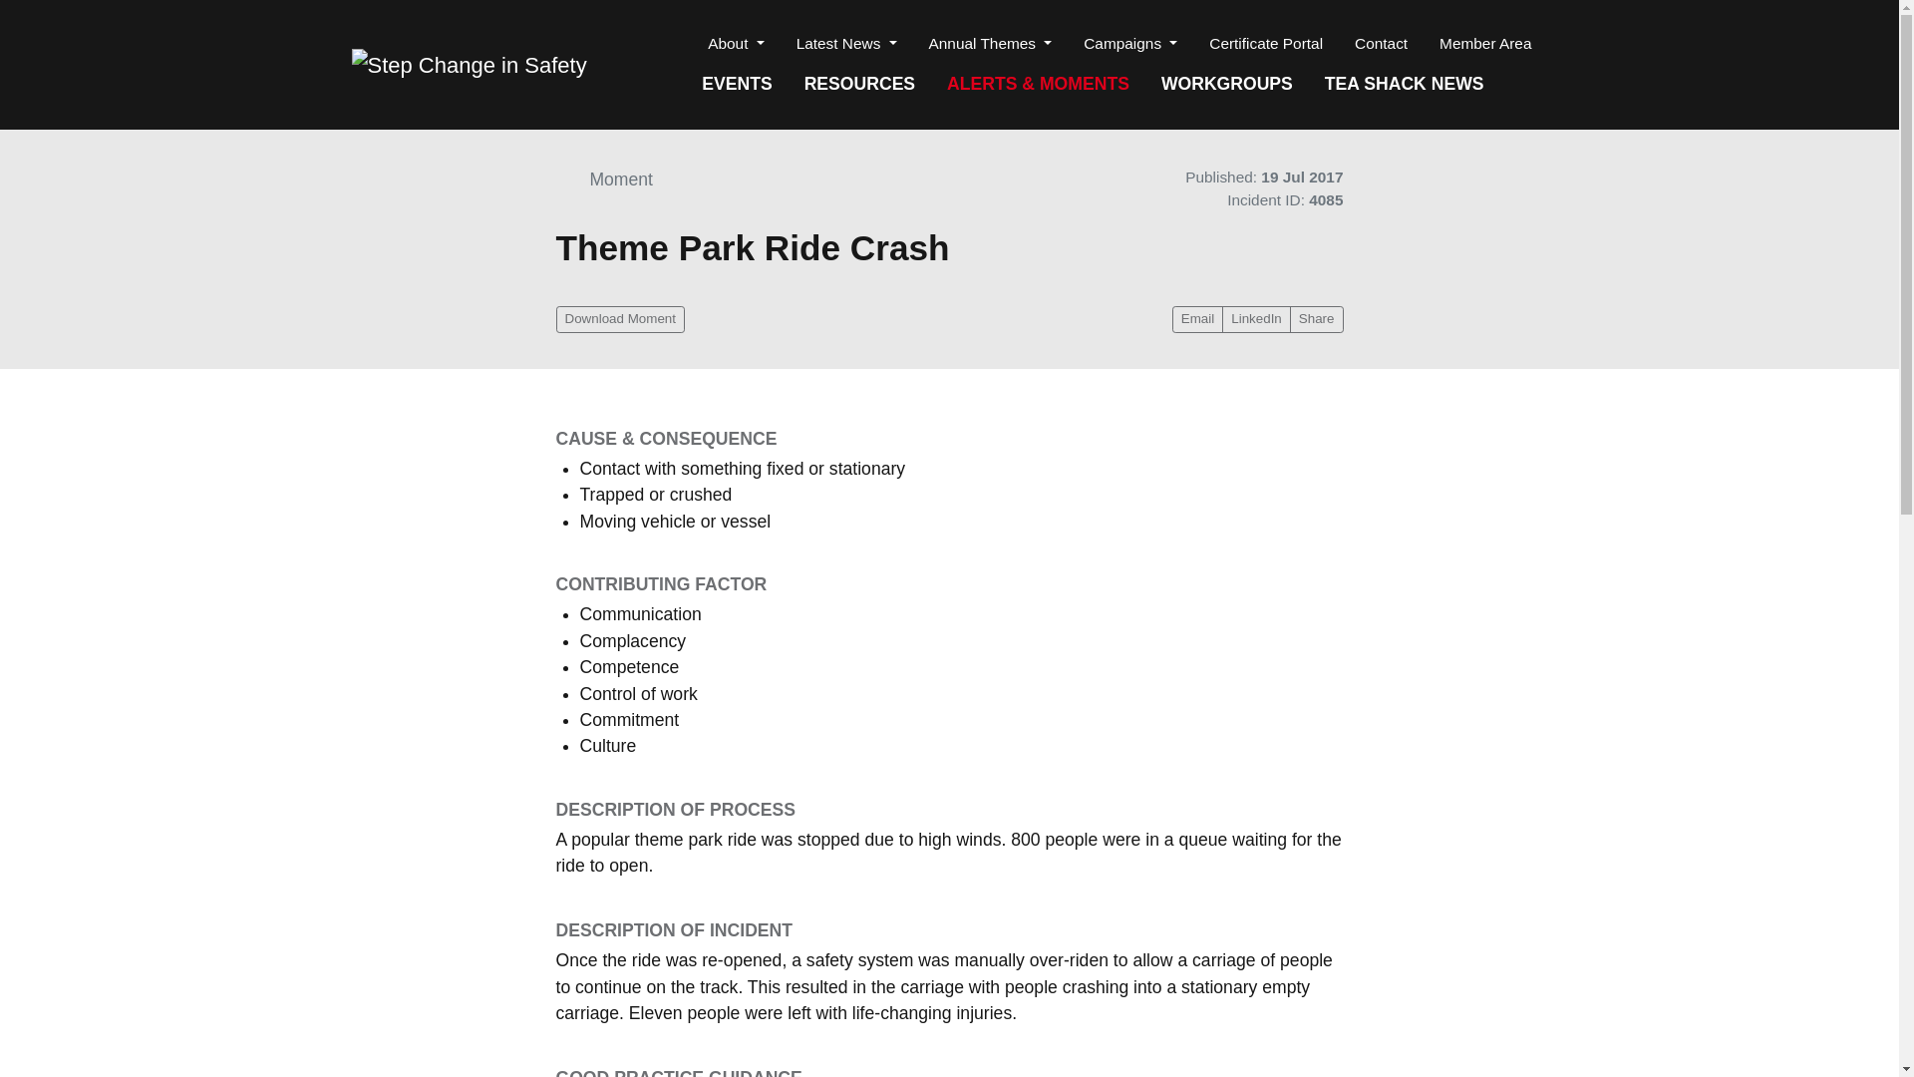 This screenshot has width=1914, height=1077. What do you see at coordinates (735, 42) in the screenshot?
I see `About` at bounding box center [735, 42].